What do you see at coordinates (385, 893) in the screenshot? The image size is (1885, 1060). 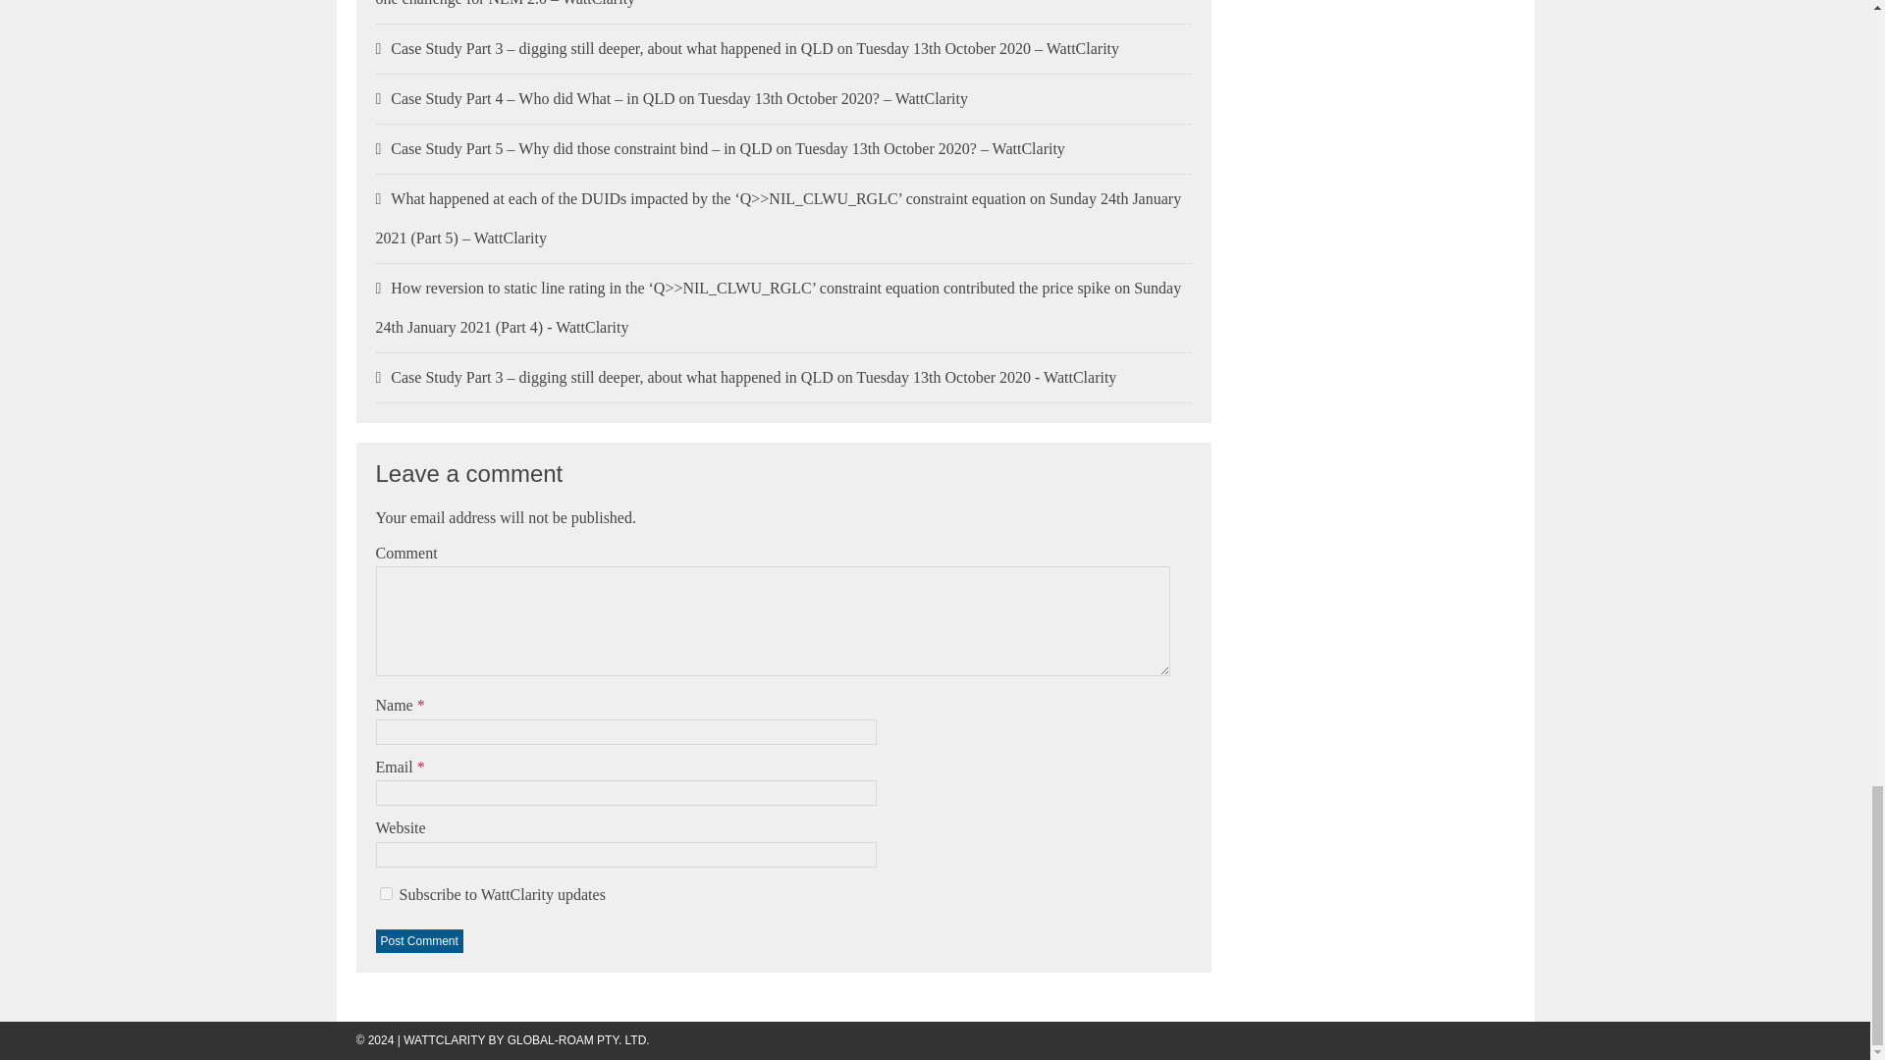 I see `1` at bounding box center [385, 893].